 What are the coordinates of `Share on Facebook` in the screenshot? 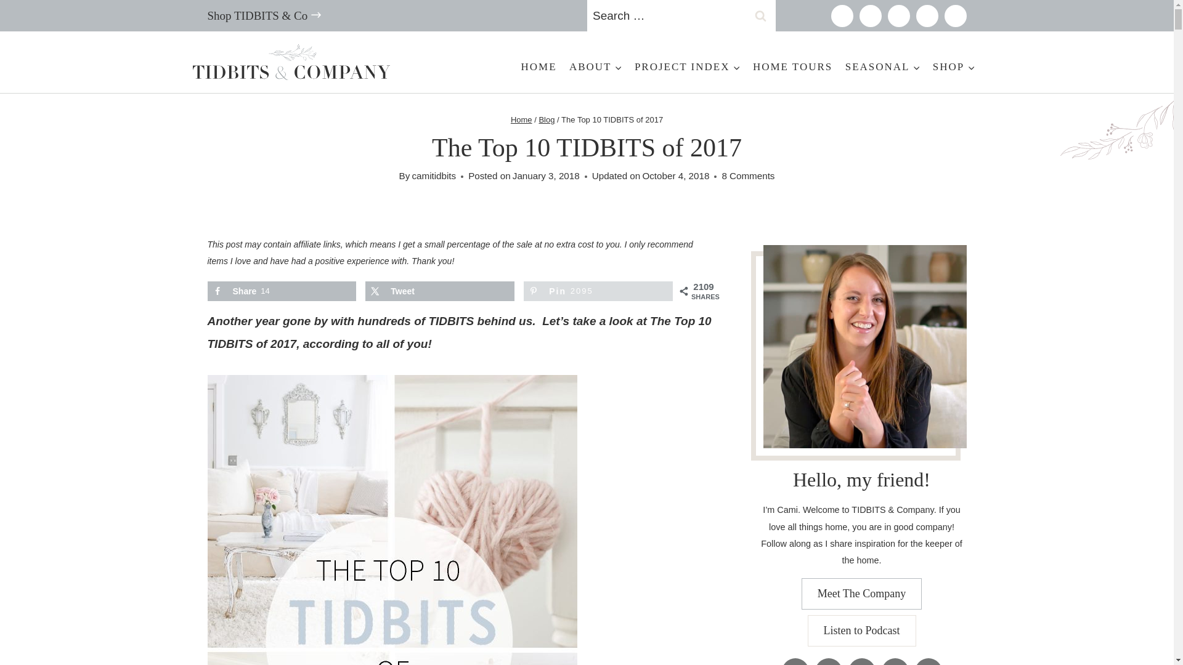 It's located at (281, 291).